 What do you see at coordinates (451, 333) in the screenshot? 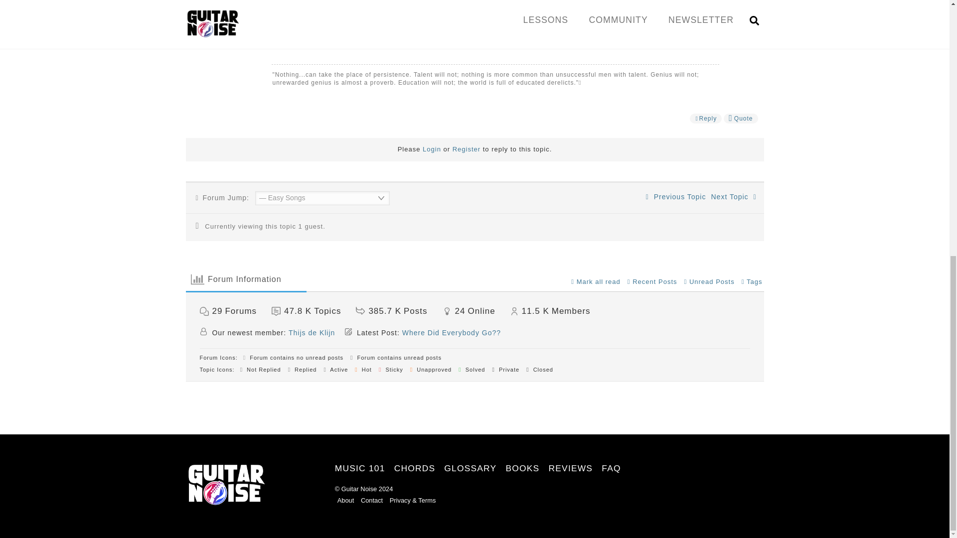
I see `Where Did Everybody Go??` at bounding box center [451, 333].